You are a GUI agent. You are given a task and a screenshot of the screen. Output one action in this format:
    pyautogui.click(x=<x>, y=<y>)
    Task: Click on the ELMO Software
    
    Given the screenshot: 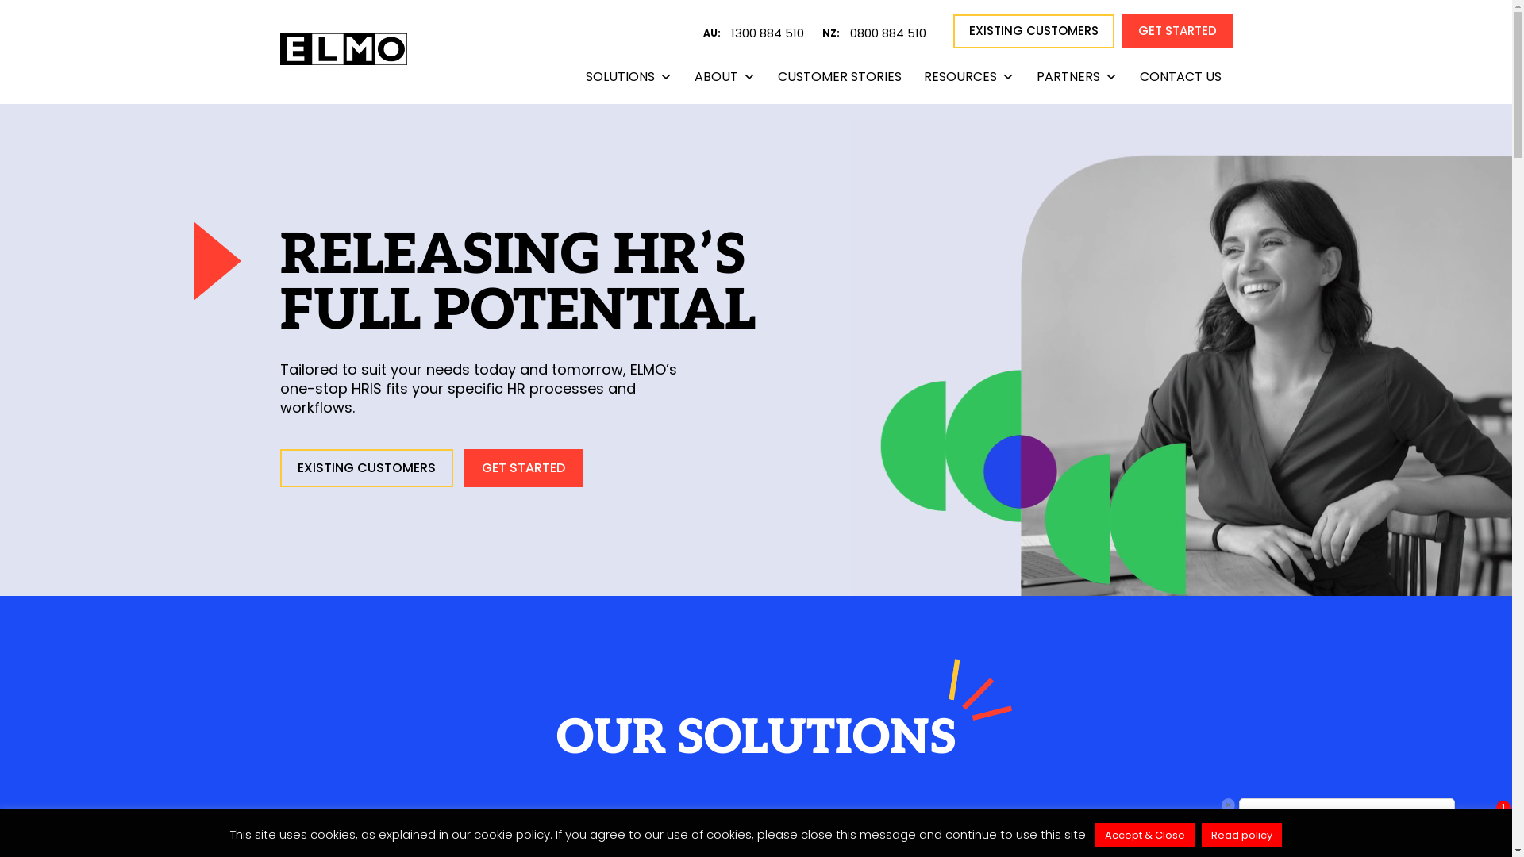 What is the action you would take?
    pyautogui.click(x=343, y=56)
    